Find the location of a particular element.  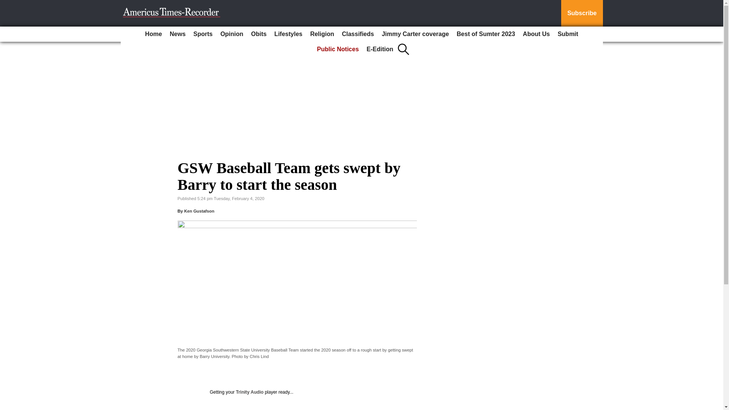

Religion is located at coordinates (322, 34).